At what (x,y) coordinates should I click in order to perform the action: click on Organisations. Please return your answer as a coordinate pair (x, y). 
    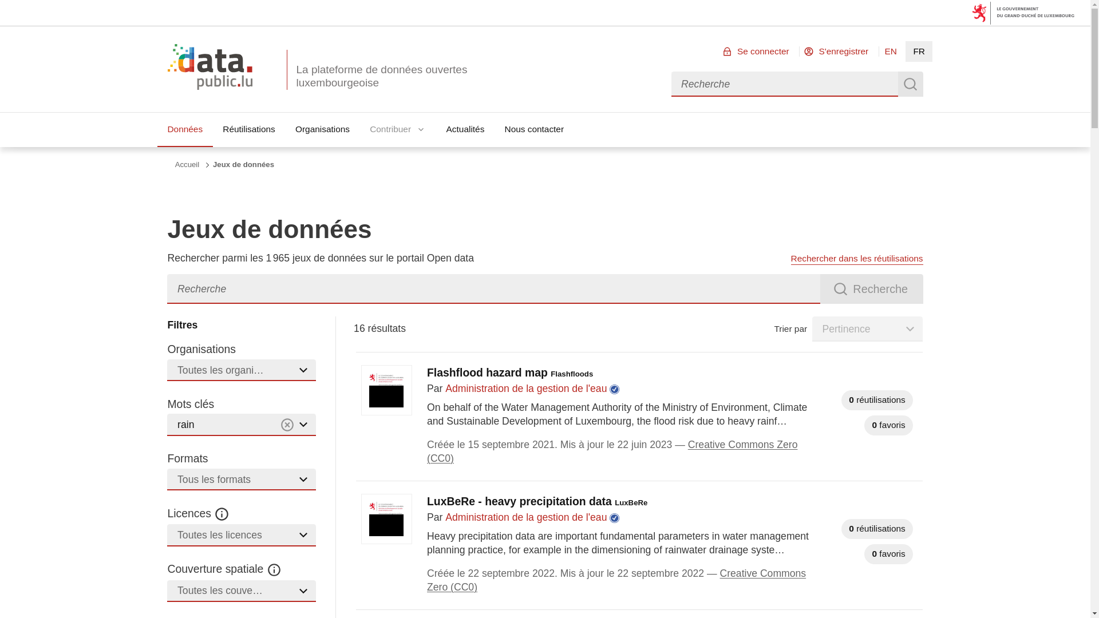
    Looking at the image, I should click on (322, 129).